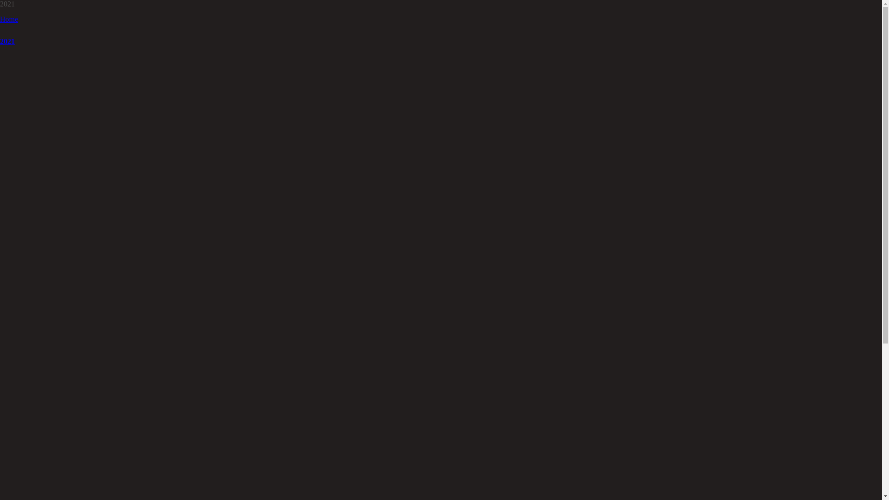 This screenshot has height=500, width=889. What do you see at coordinates (7, 42) in the screenshot?
I see `2021` at bounding box center [7, 42].